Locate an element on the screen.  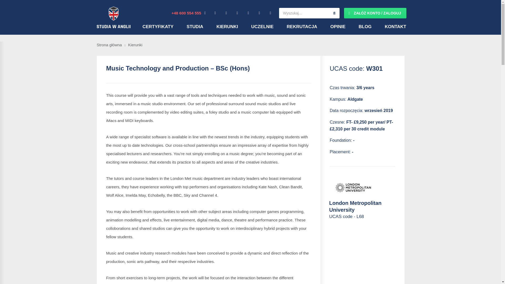
KONTAKT is located at coordinates (396, 27).